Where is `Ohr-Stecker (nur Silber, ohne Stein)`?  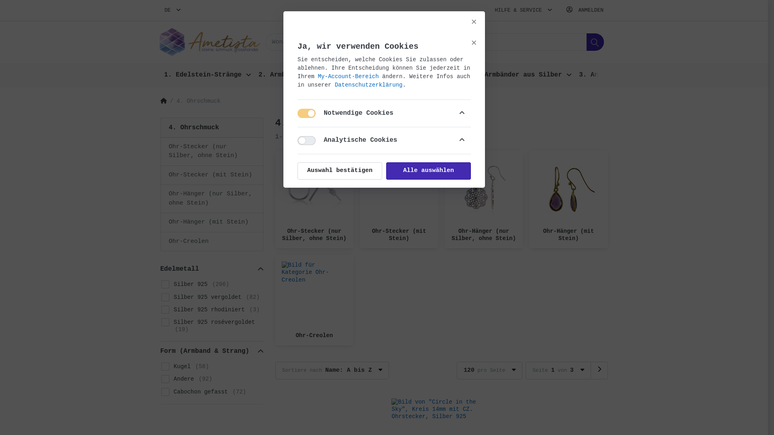
Ohr-Stecker (nur Silber, ohne Stein) is located at coordinates (212, 151).